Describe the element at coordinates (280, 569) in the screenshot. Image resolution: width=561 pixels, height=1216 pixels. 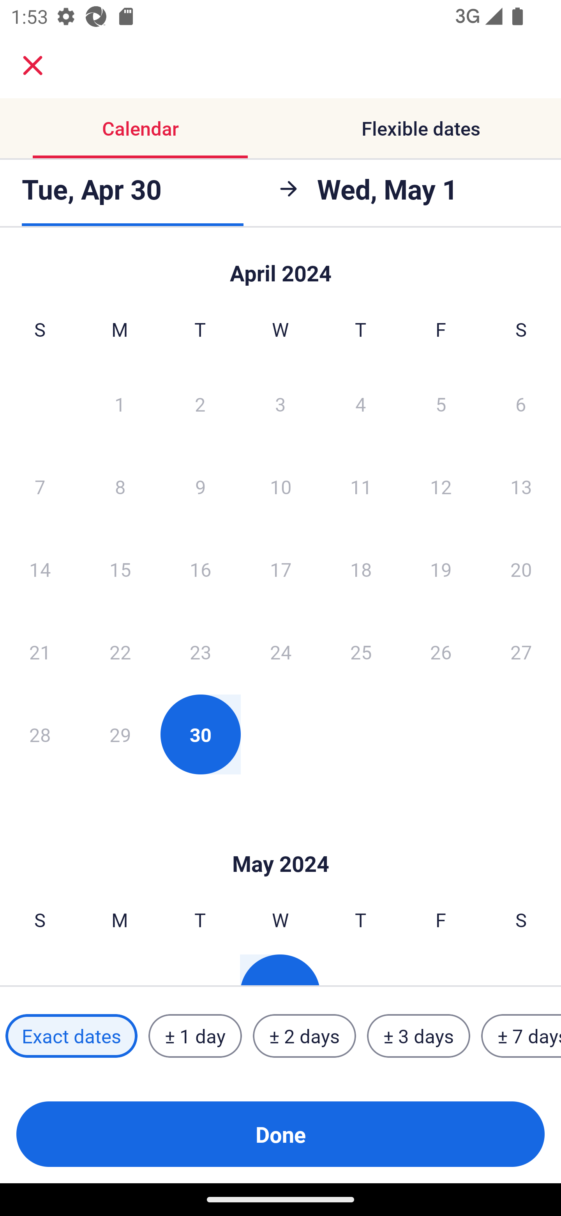
I see `17 Wednesday, April 17, 2024` at that location.